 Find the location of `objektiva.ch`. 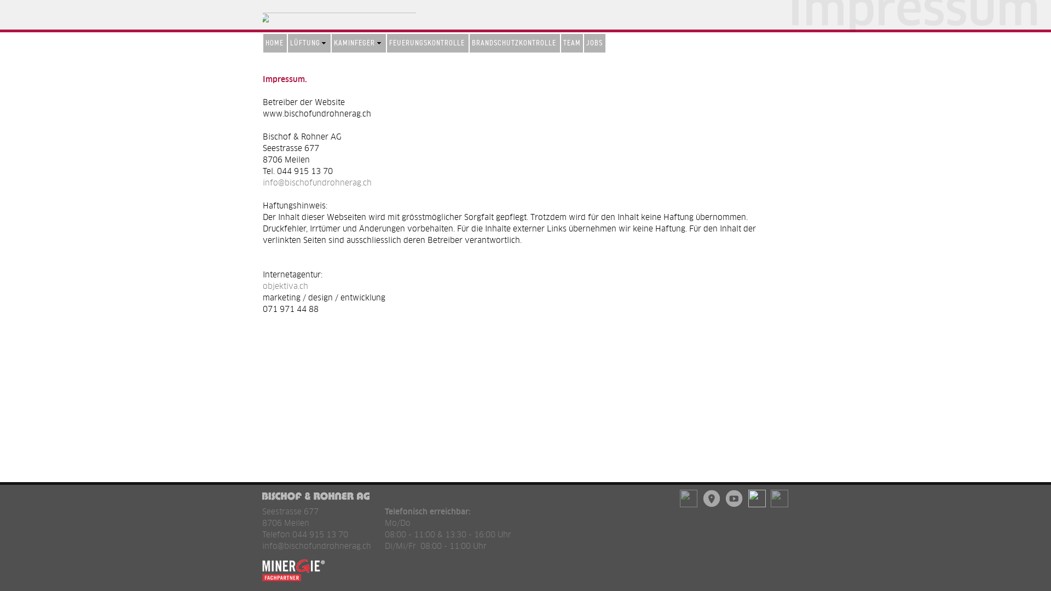

objektiva.ch is located at coordinates (286, 286).